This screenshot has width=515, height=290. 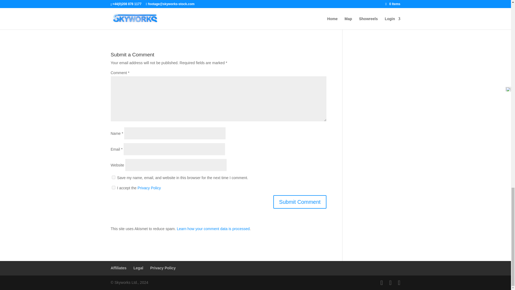 I want to click on Privacy Policy, so click(x=149, y=188).